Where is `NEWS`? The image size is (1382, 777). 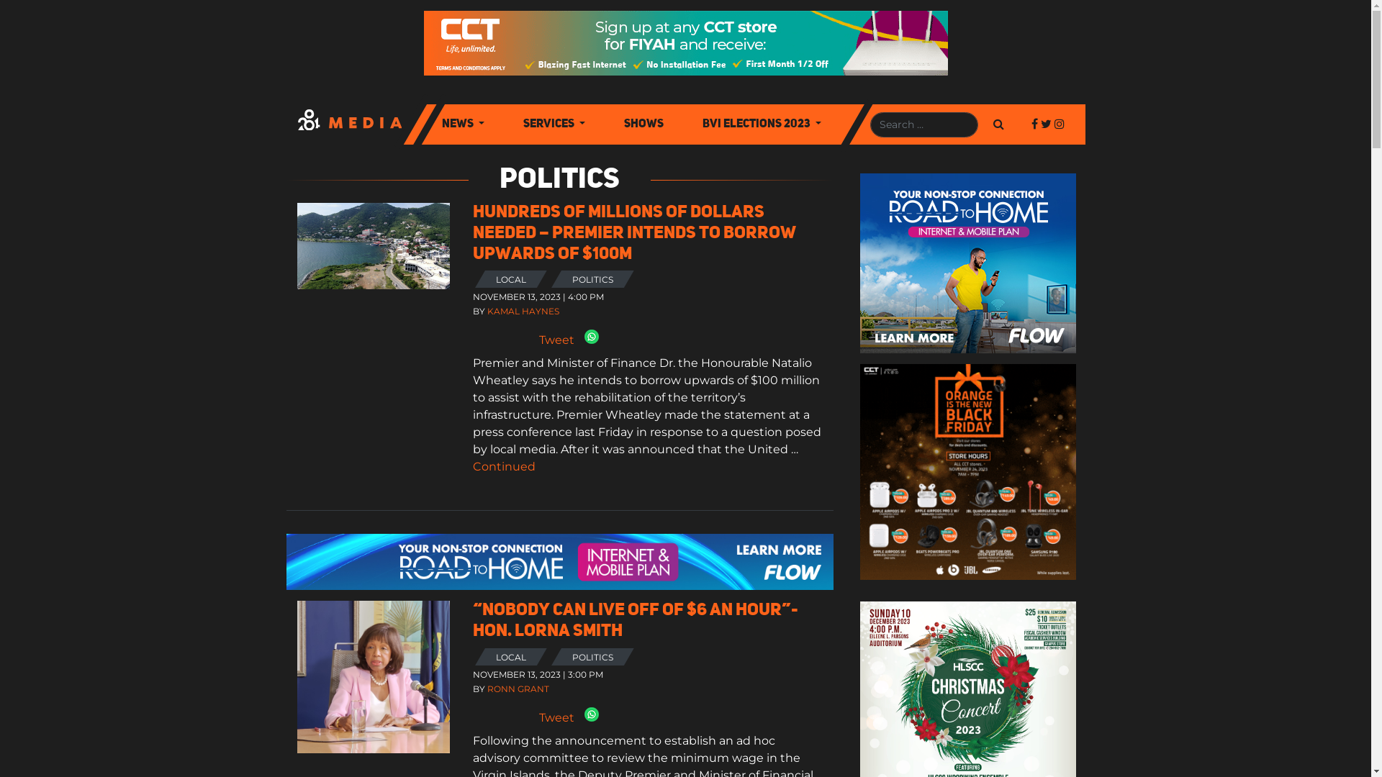 NEWS is located at coordinates (464, 124).